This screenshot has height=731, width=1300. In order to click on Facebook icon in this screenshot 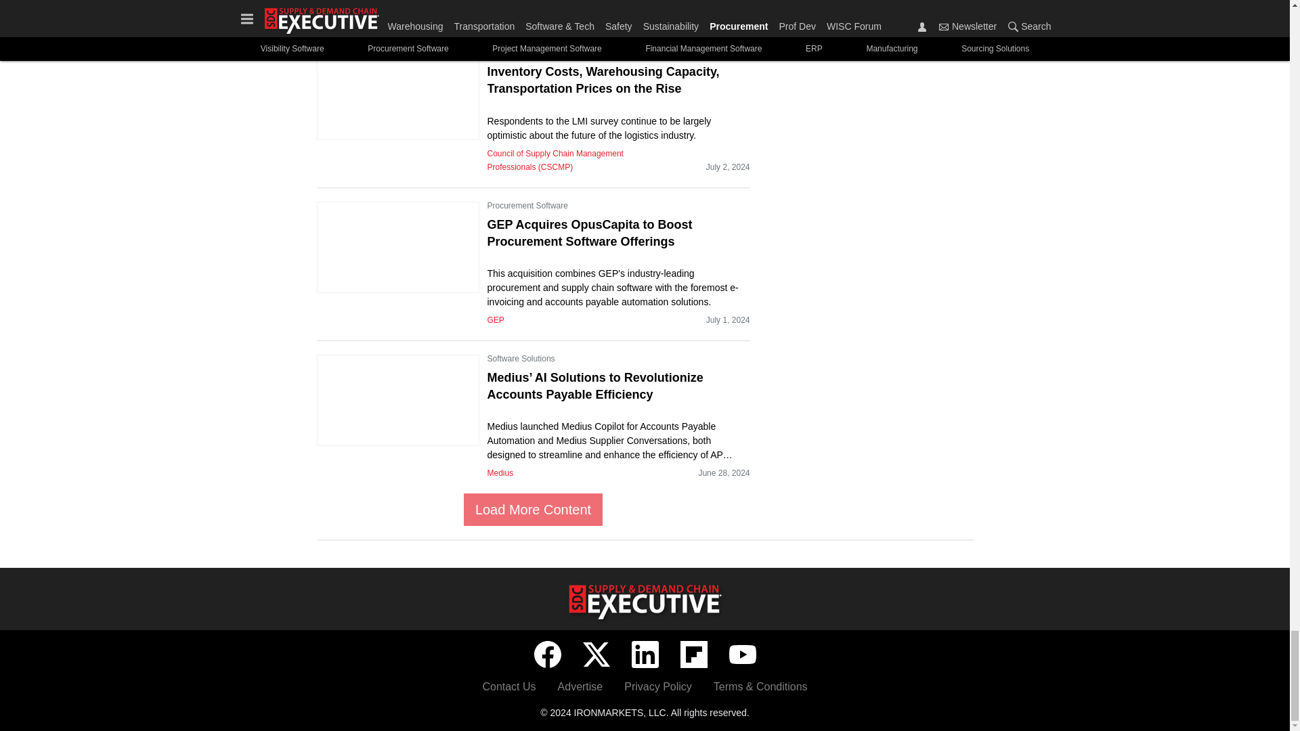, I will do `click(546, 655)`.